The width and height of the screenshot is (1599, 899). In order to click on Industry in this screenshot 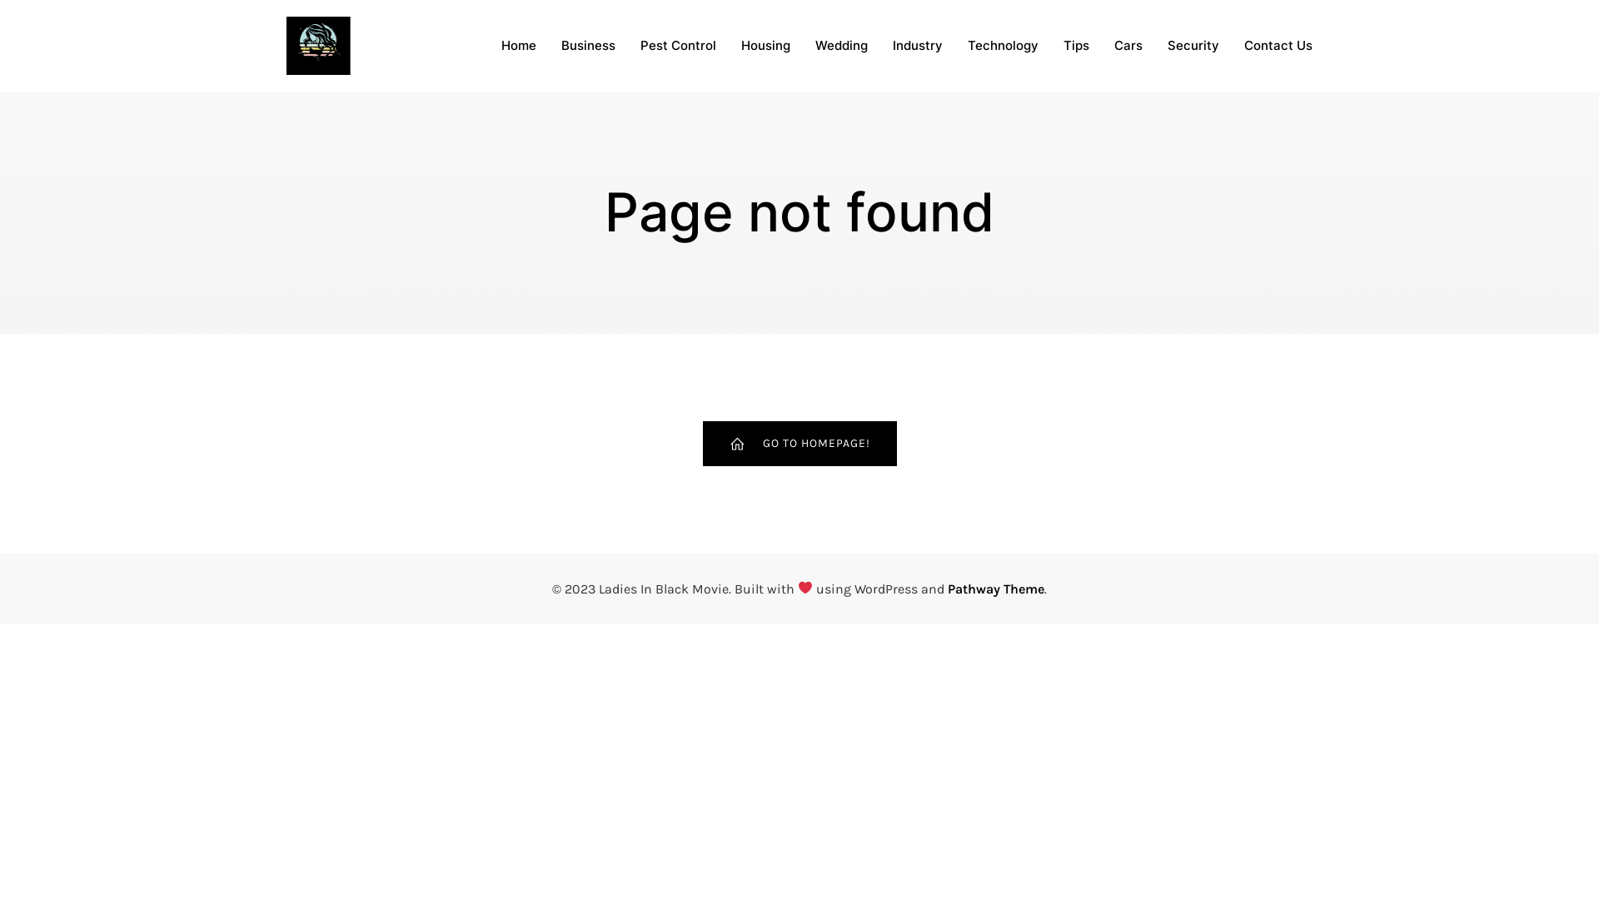, I will do `click(918, 47)`.